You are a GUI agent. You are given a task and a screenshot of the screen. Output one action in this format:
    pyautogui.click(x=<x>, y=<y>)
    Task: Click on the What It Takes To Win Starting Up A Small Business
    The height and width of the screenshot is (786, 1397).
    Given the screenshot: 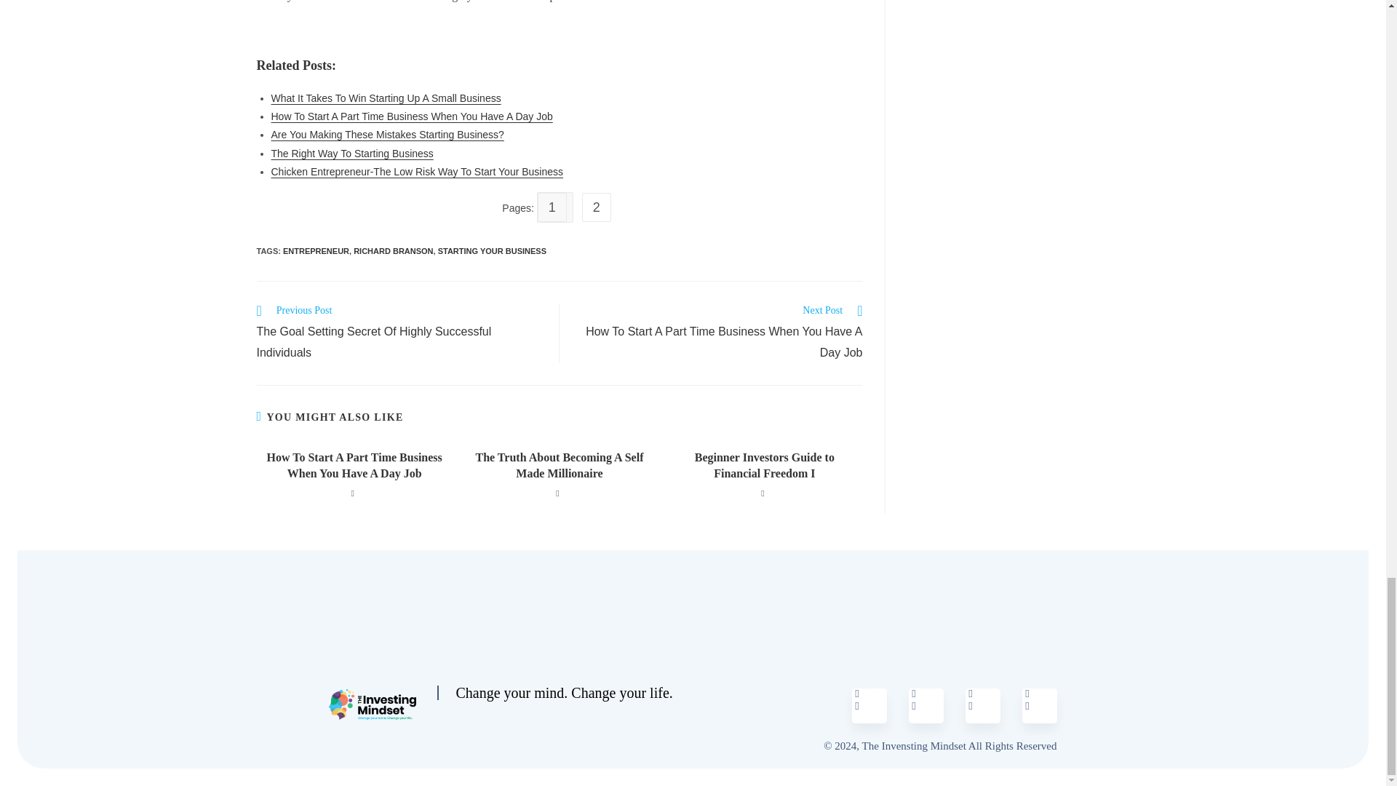 What is the action you would take?
    pyautogui.click(x=386, y=98)
    